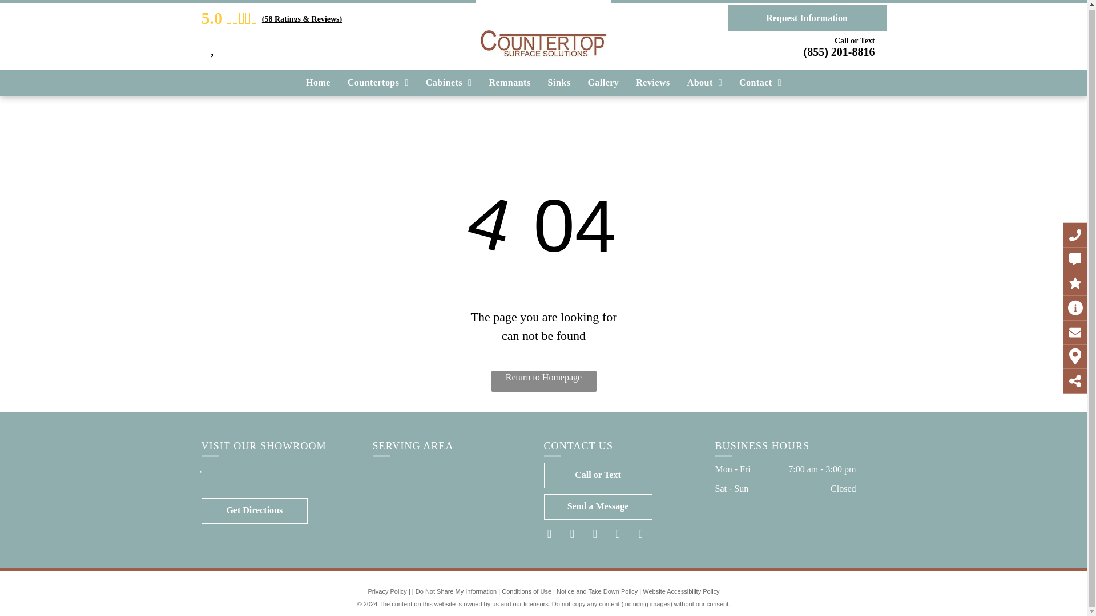 The height and width of the screenshot is (616, 1096). Describe the element at coordinates (254, 510) in the screenshot. I see `Get Directions` at that location.